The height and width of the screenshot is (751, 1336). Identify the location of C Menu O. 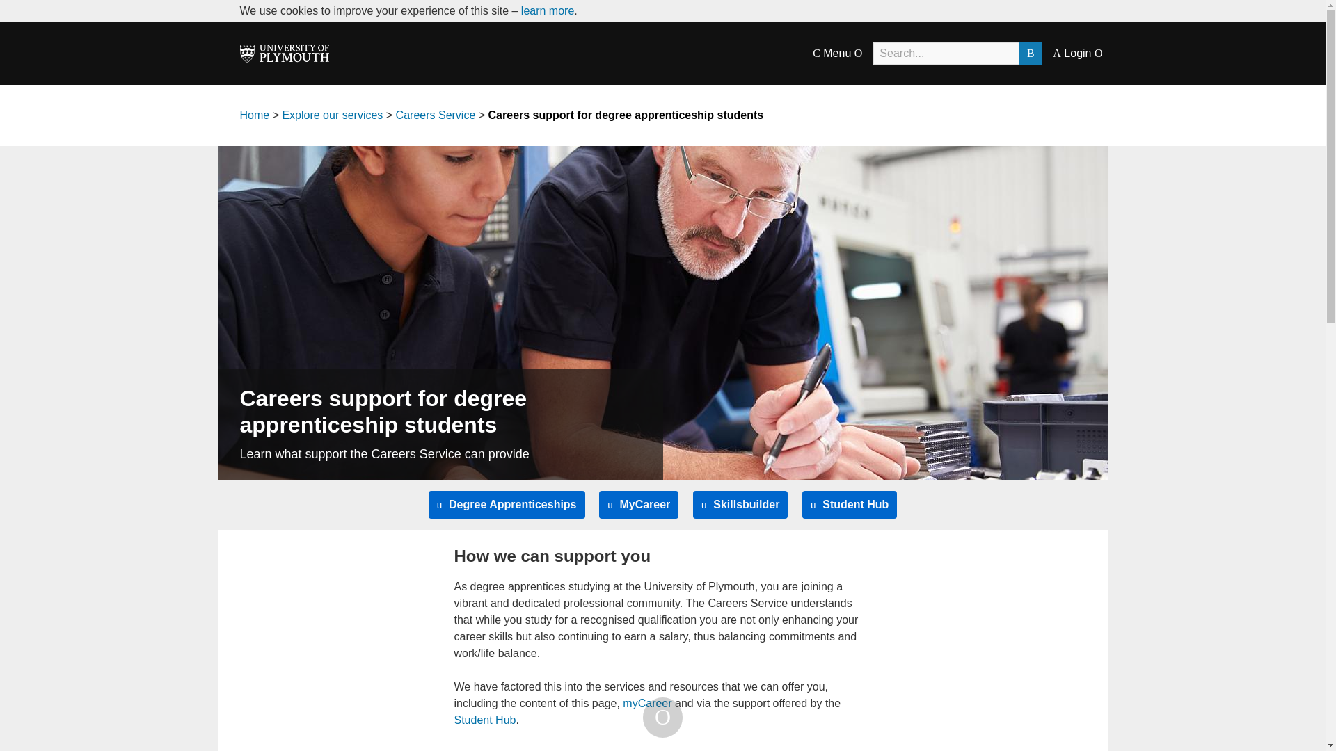
(836, 54).